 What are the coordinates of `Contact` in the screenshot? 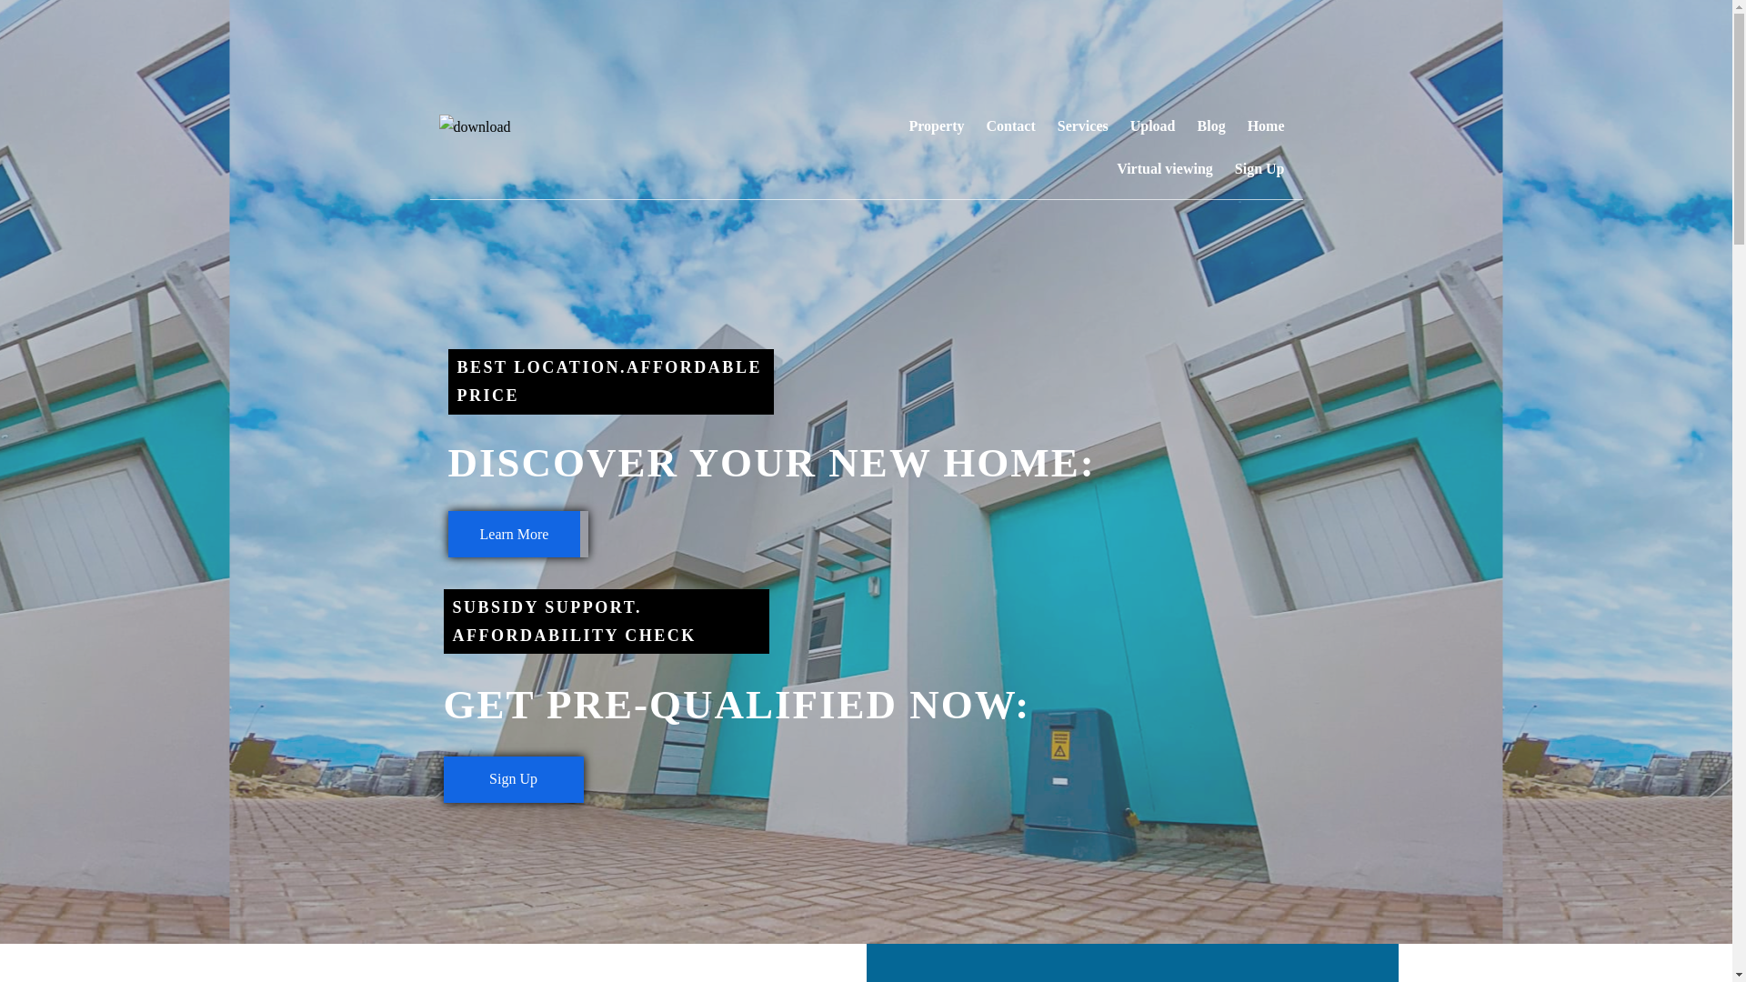 It's located at (1011, 125).